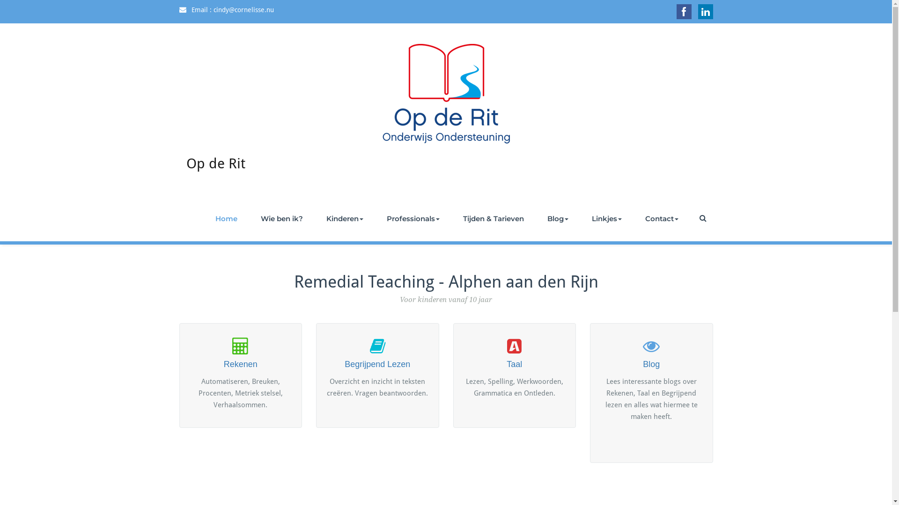  What do you see at coordinates (558, 219) in the screenshot?
I see `Blog` at bounding box center [558, 219].